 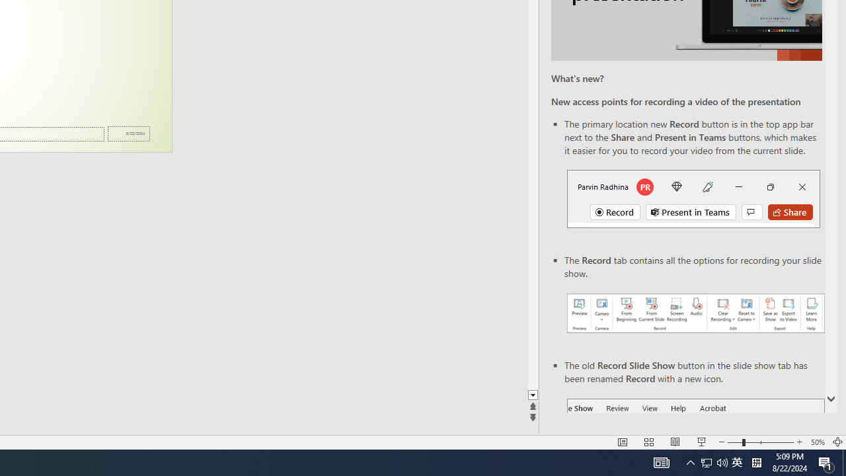 What do you see at coordinates (799, 442) in the screenshot?
I see `Zoom In` at bounding box center [799, 442].